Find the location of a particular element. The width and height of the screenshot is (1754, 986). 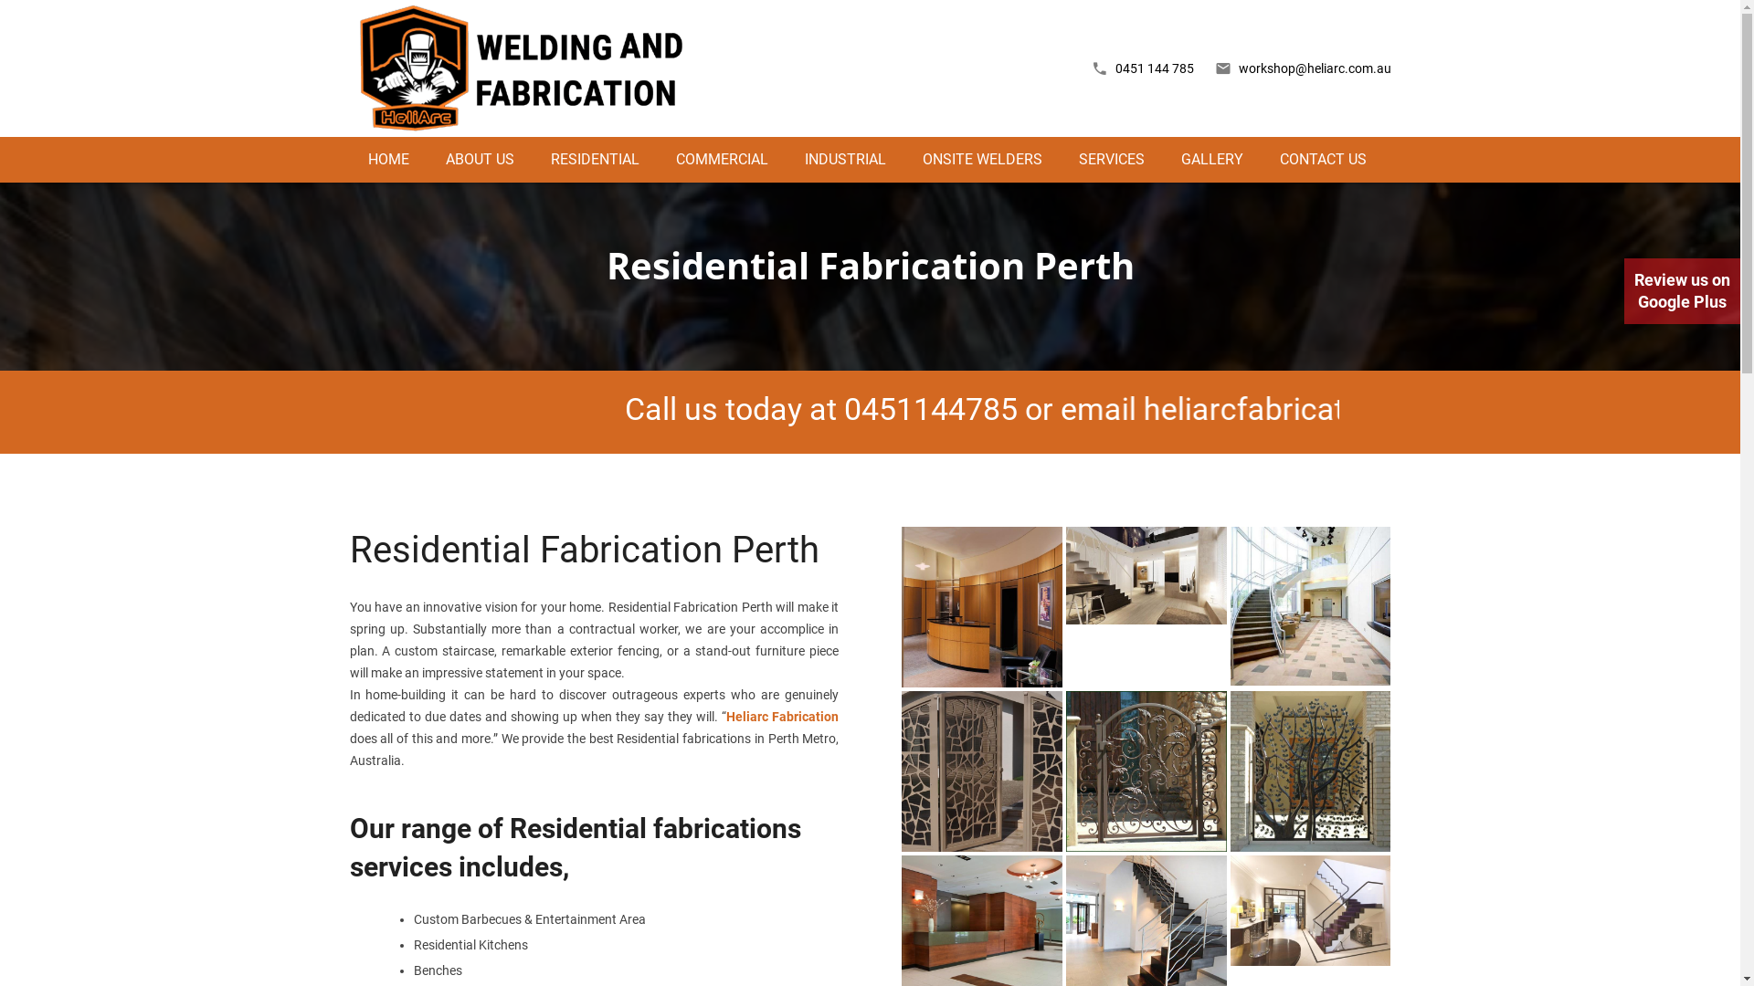

COMMERCIAL is located at coordinates (722, 160).